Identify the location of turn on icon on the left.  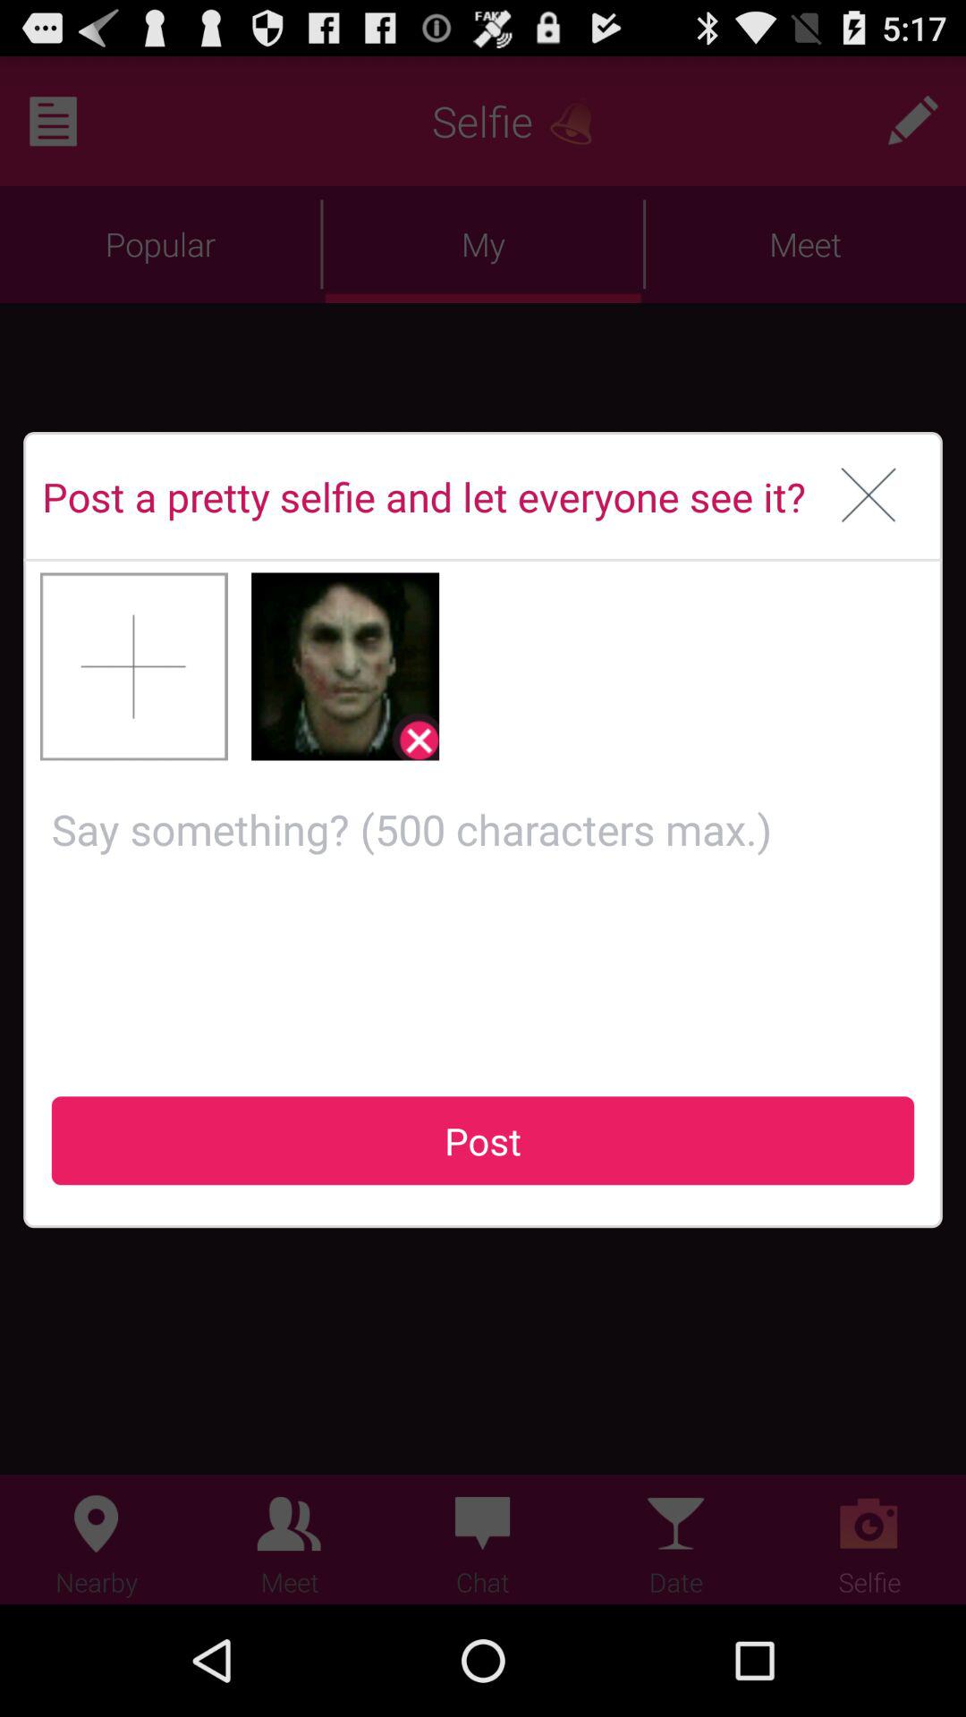
(134, 666).